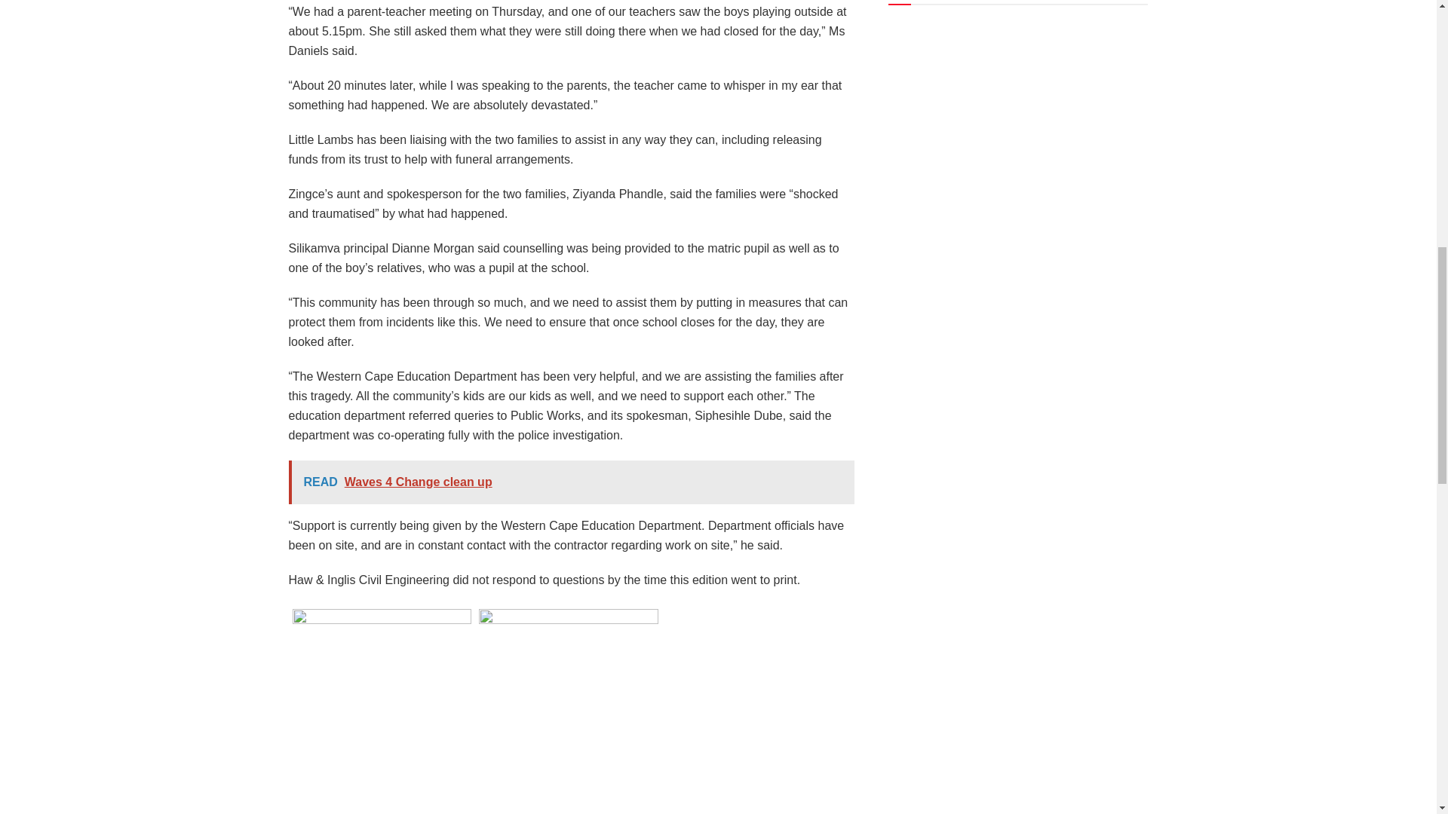  Describe the element at coordinates (571, 482) in the screenshot. I see `READ  Waves 4 Change clean up` at that location.